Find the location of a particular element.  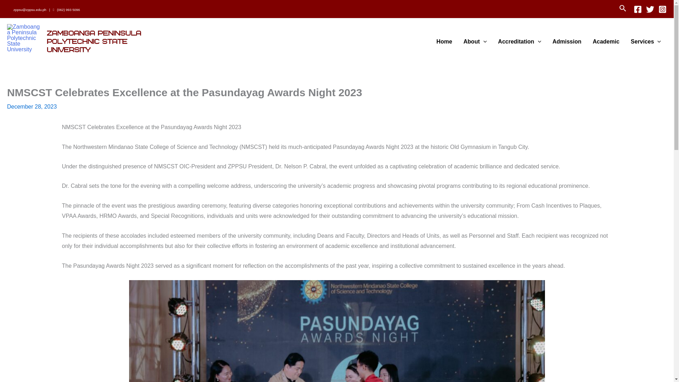

Admission is located at coordinates (567, 41).